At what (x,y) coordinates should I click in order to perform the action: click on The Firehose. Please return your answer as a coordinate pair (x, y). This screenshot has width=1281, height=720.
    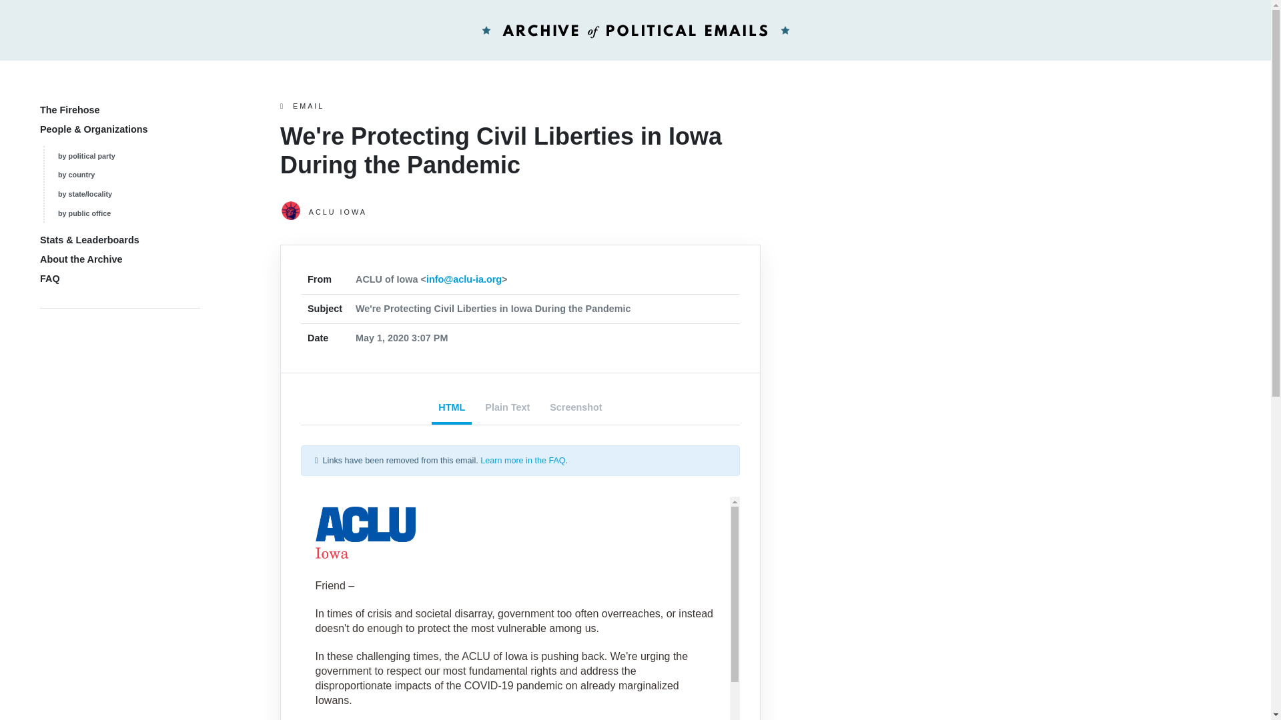
    Looking at the image, I should click on (69, 109).